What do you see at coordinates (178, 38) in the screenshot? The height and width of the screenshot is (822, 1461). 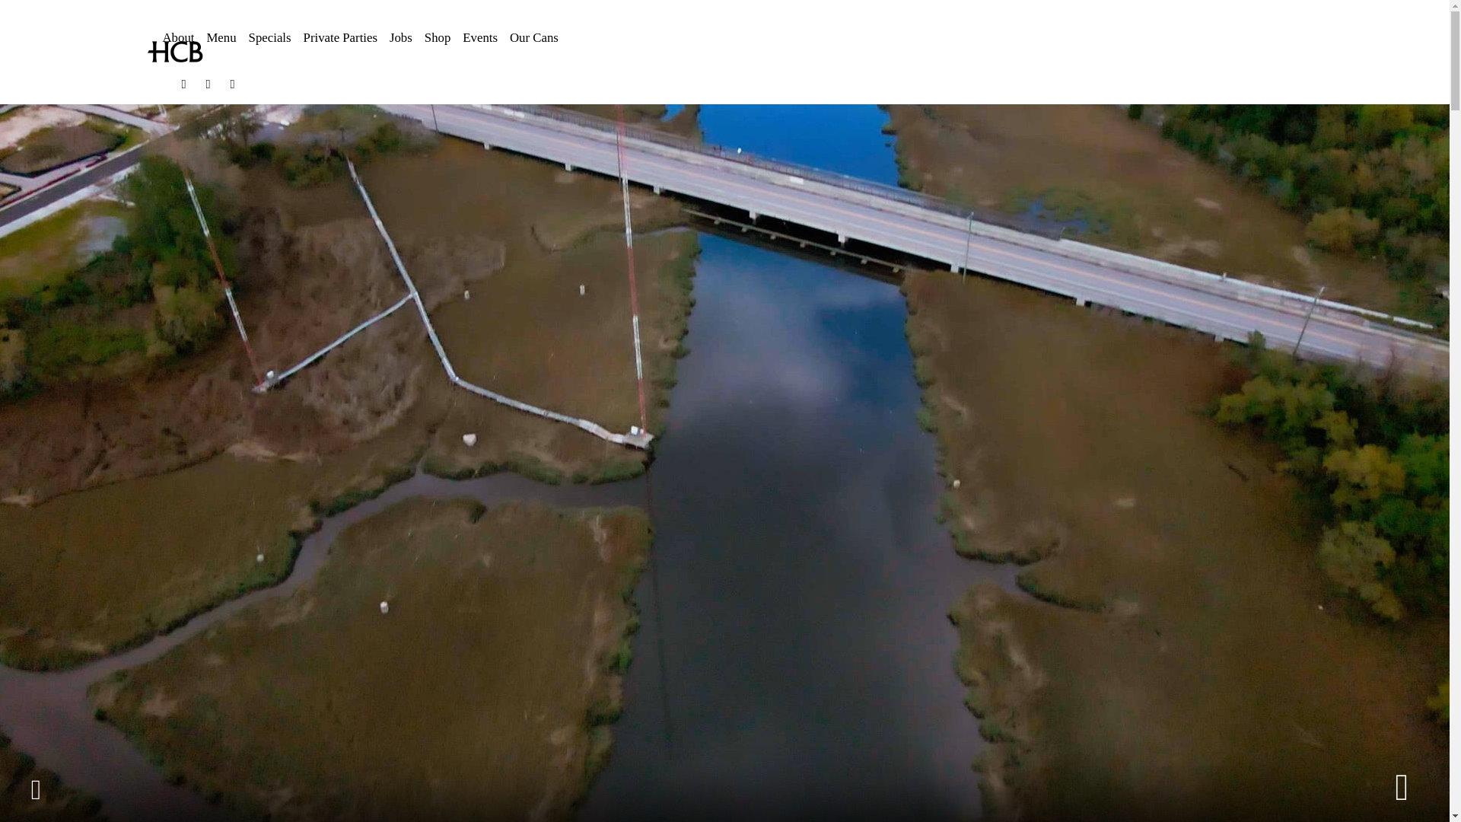 I see `About` at bounding box center [178, 38].